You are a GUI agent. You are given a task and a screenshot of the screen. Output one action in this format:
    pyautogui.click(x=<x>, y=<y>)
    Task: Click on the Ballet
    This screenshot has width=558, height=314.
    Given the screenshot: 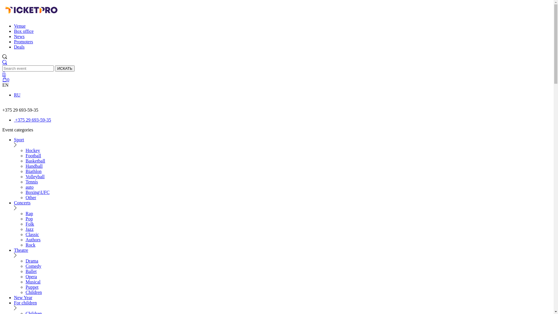 What is the action you would take?
    pyautogui.click(x=31, y=272)
    